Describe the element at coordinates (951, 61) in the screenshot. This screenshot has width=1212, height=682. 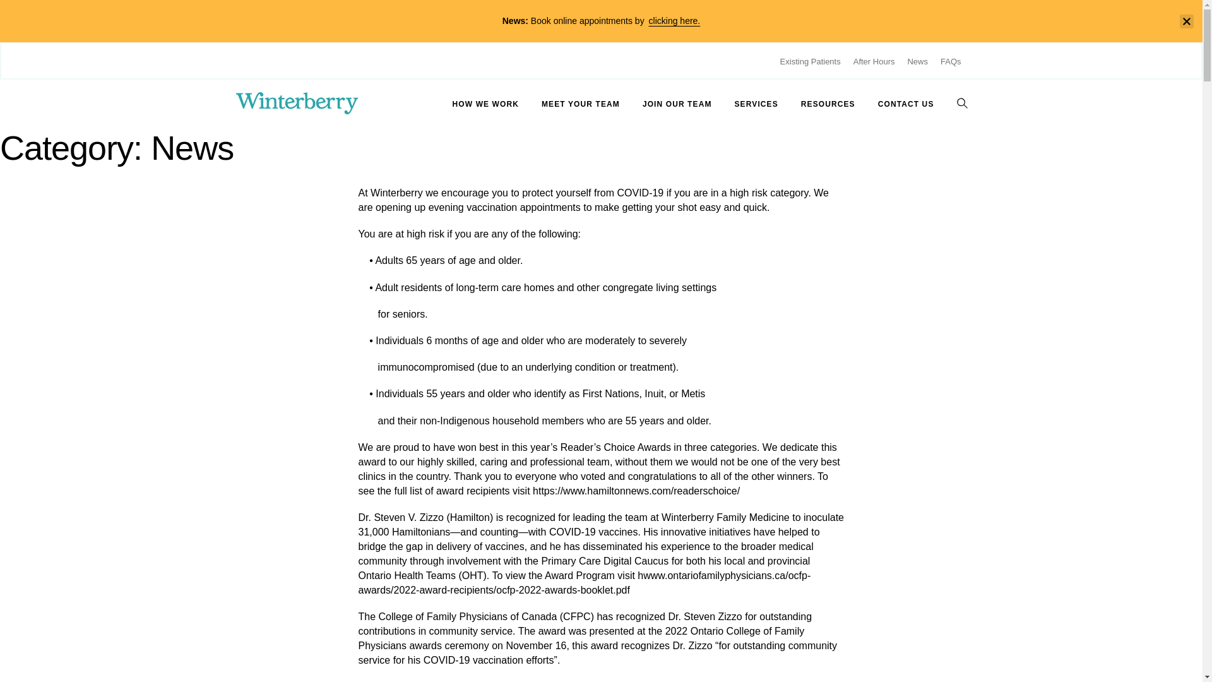
I see `FAQs` at that location.